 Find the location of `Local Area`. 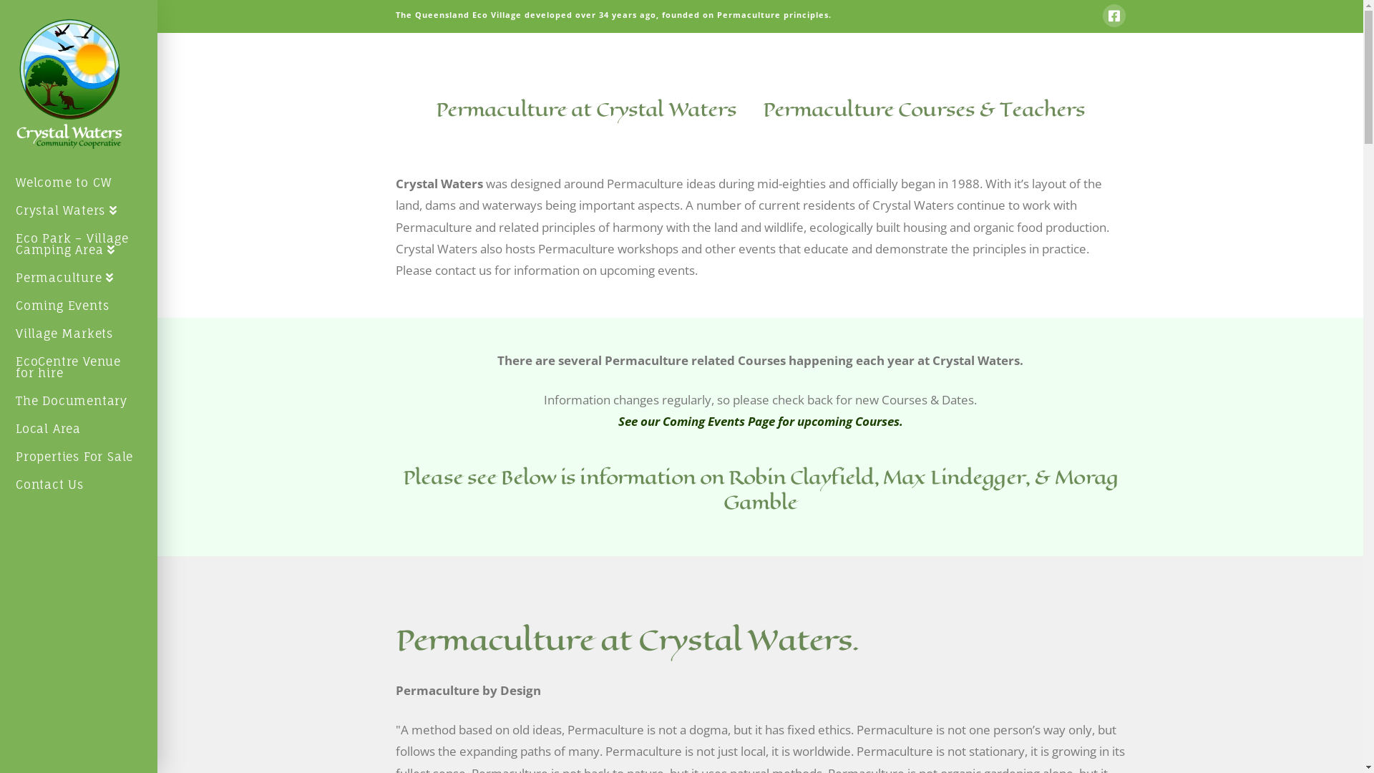

Local Area is located at coordinates (79, 431).